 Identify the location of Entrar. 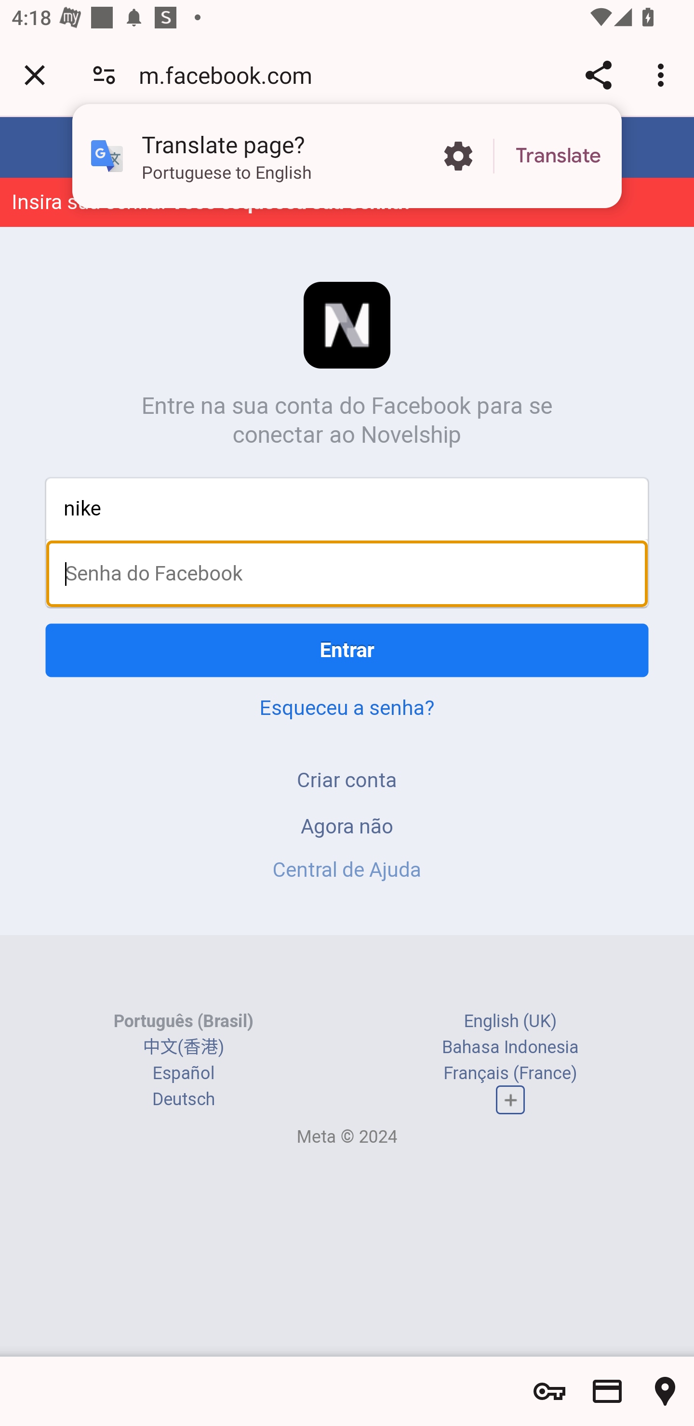
(347, 650).